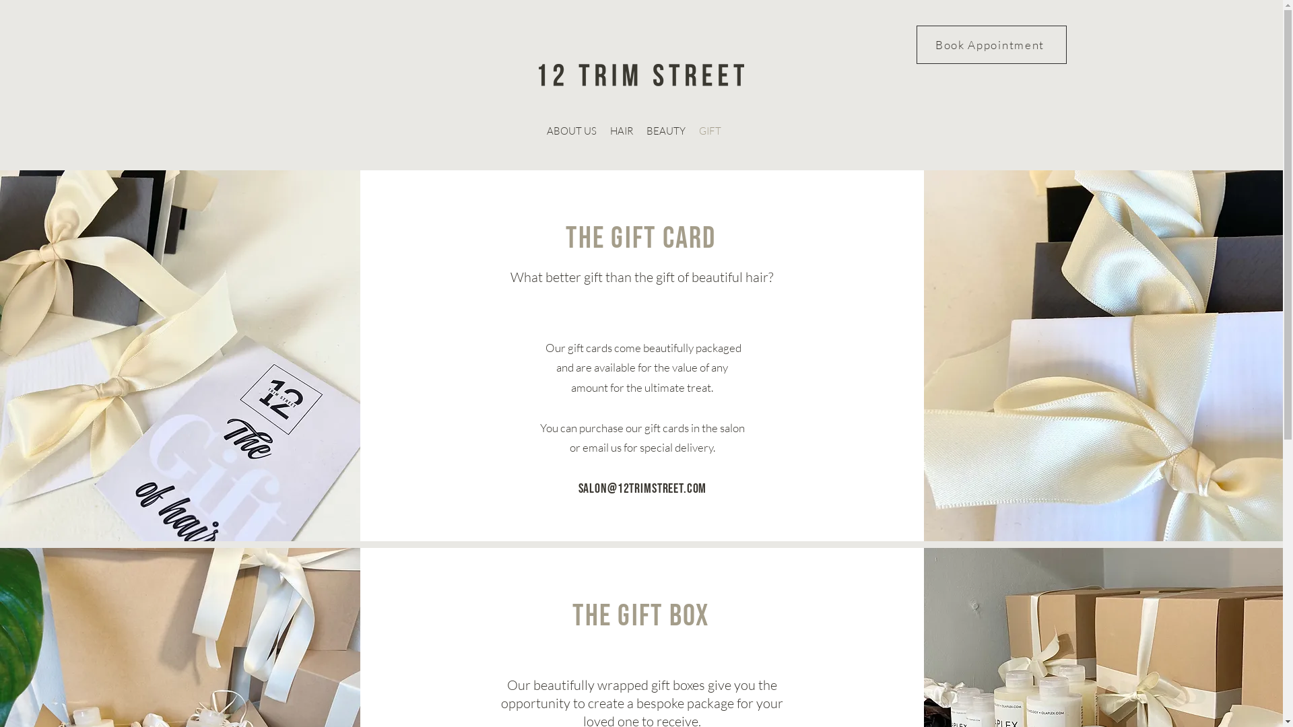 This screenshot has width=1293, height=727. What do you see at coordinates (572, 131) in the screenshot?
I see `ABOUT US` at bounding box center [572, 131].